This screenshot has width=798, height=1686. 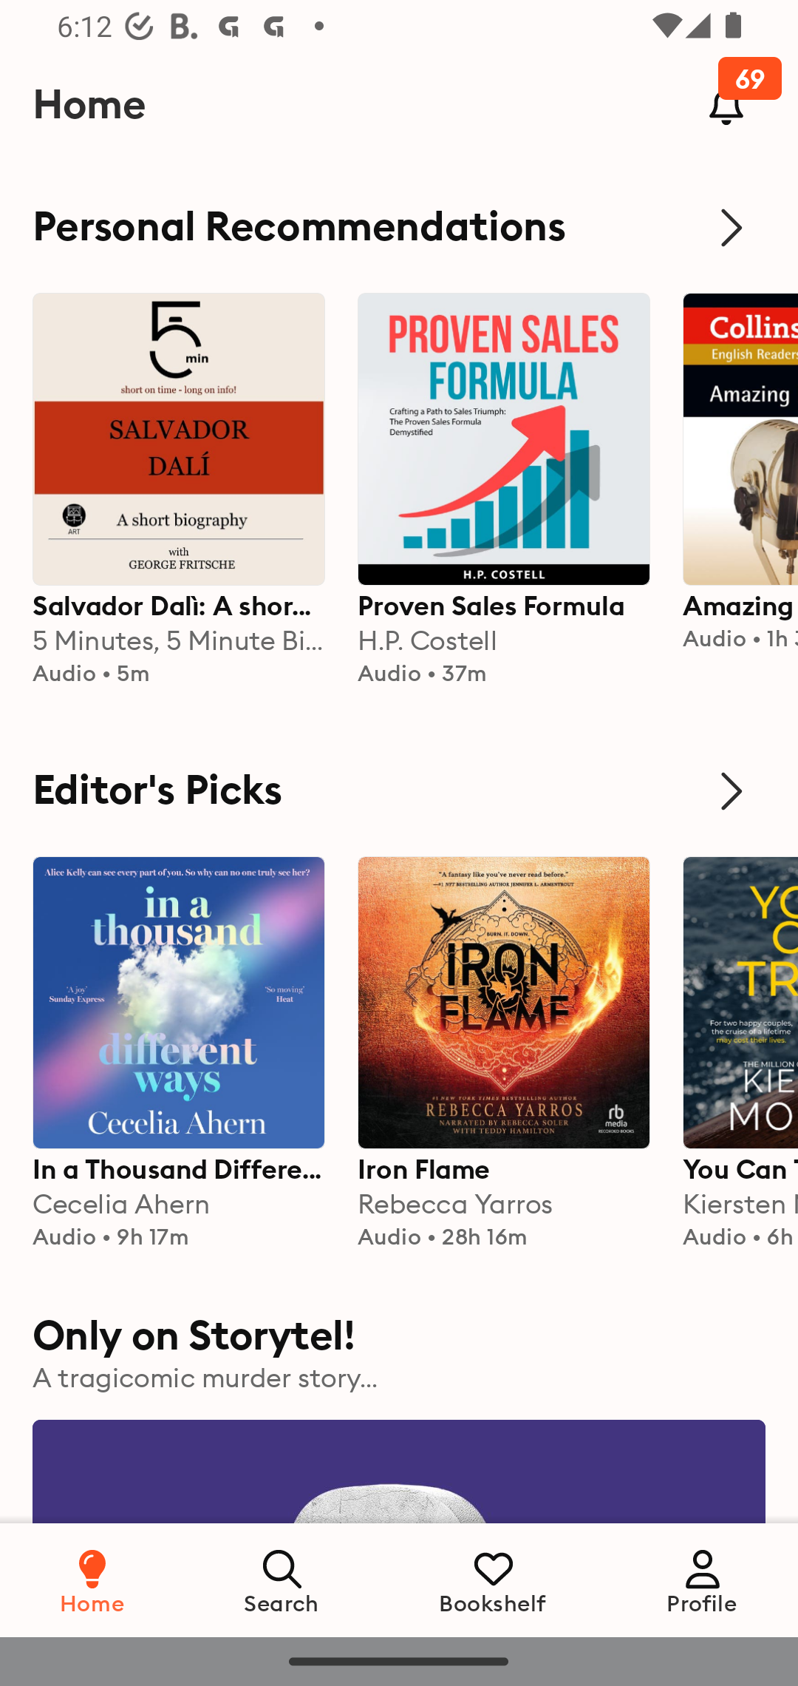 What do you see at coordinates (702, 1580) in the screenshot?
I see `Profile` at bounding box center [702, 1580].